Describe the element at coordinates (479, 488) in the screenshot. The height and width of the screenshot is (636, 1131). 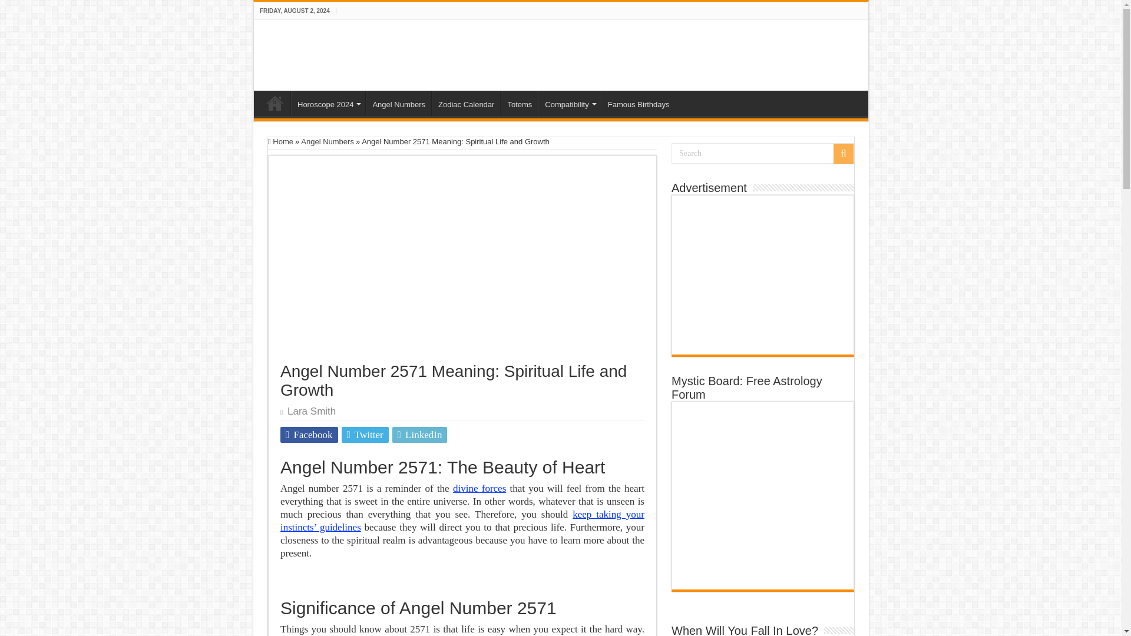
I see `divine forces` at that location.